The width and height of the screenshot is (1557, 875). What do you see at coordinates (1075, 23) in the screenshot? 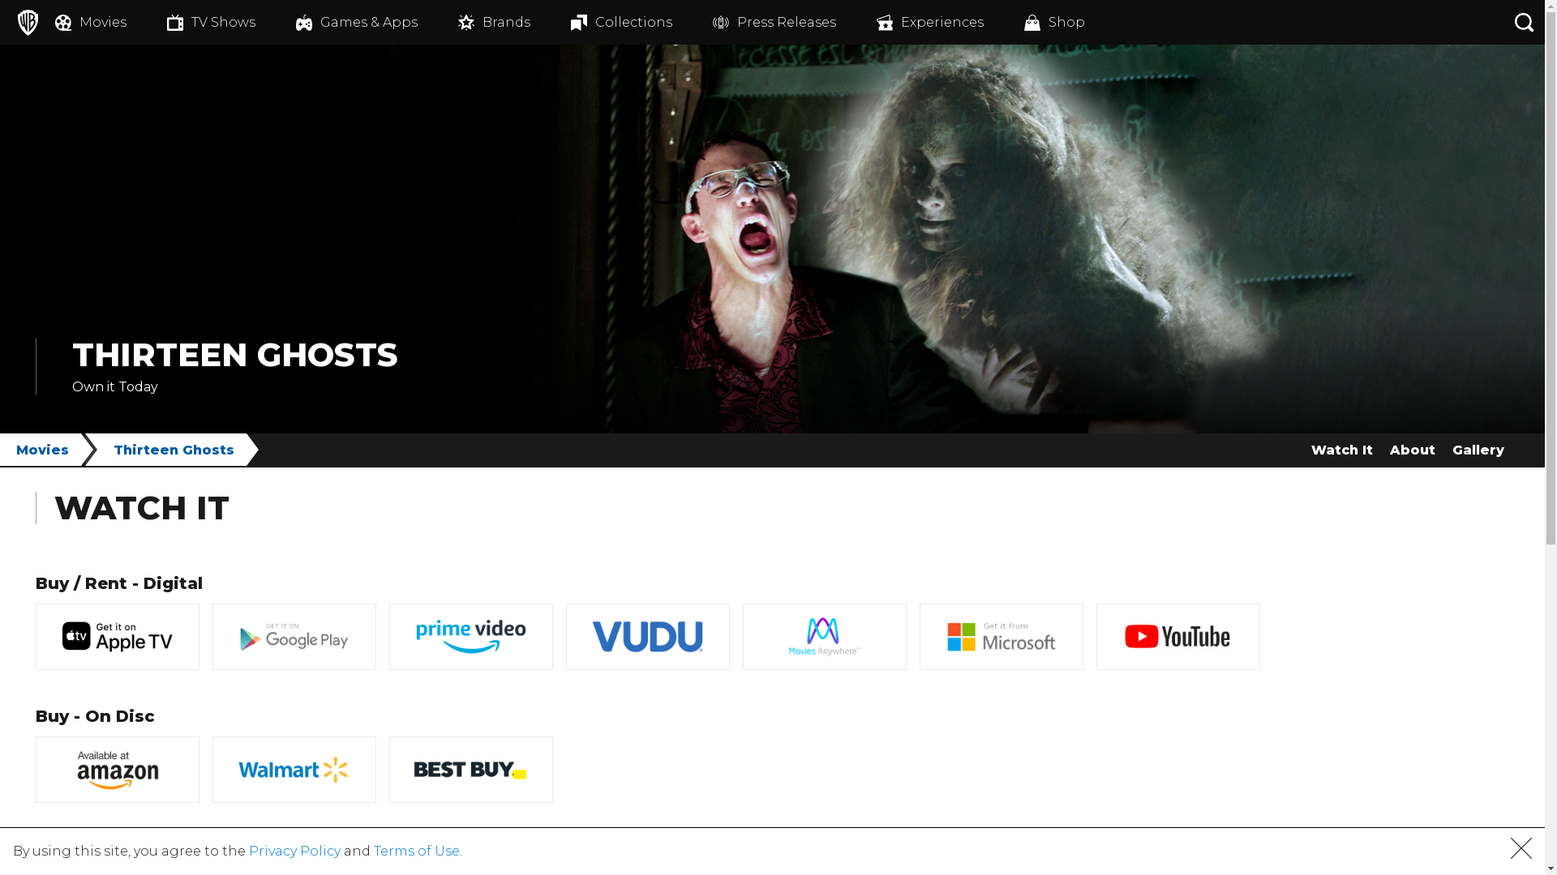
I see `Shop` at bounding box center [1075, 23].